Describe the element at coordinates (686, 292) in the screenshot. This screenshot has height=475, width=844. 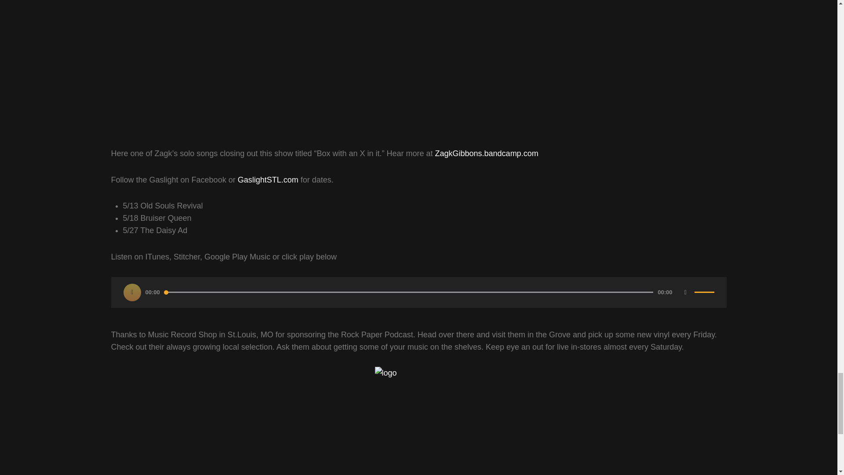
I see `Mute` at that location.